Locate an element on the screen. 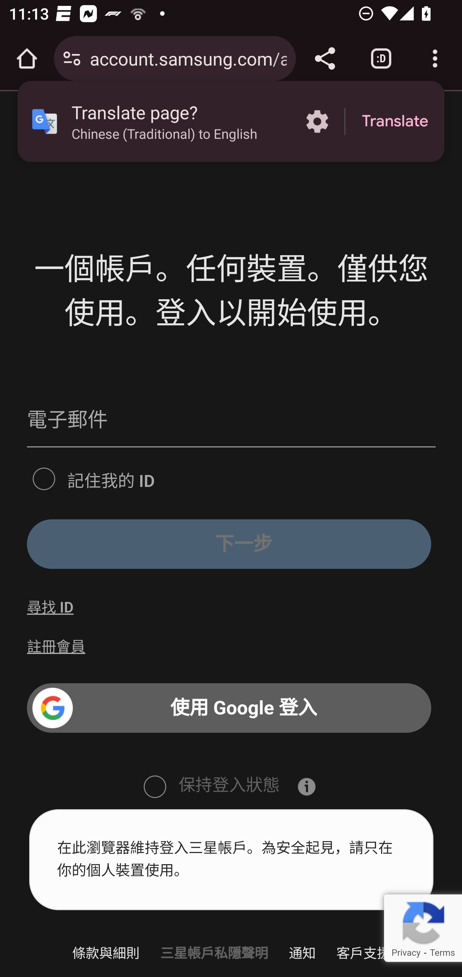  Translate is located at coordinates (395, 121).